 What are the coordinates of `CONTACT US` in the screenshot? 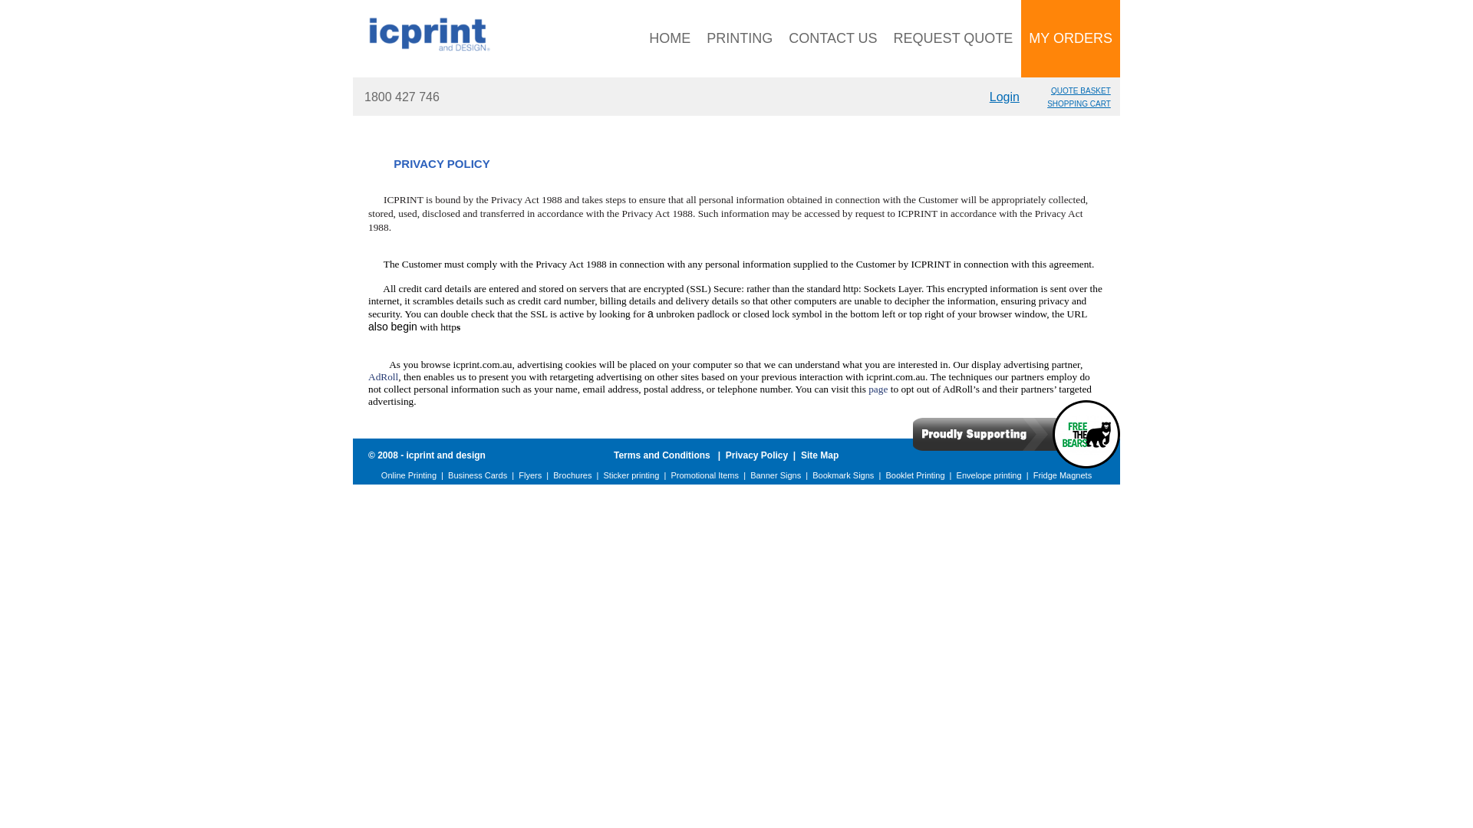 It's located at (832, 38).